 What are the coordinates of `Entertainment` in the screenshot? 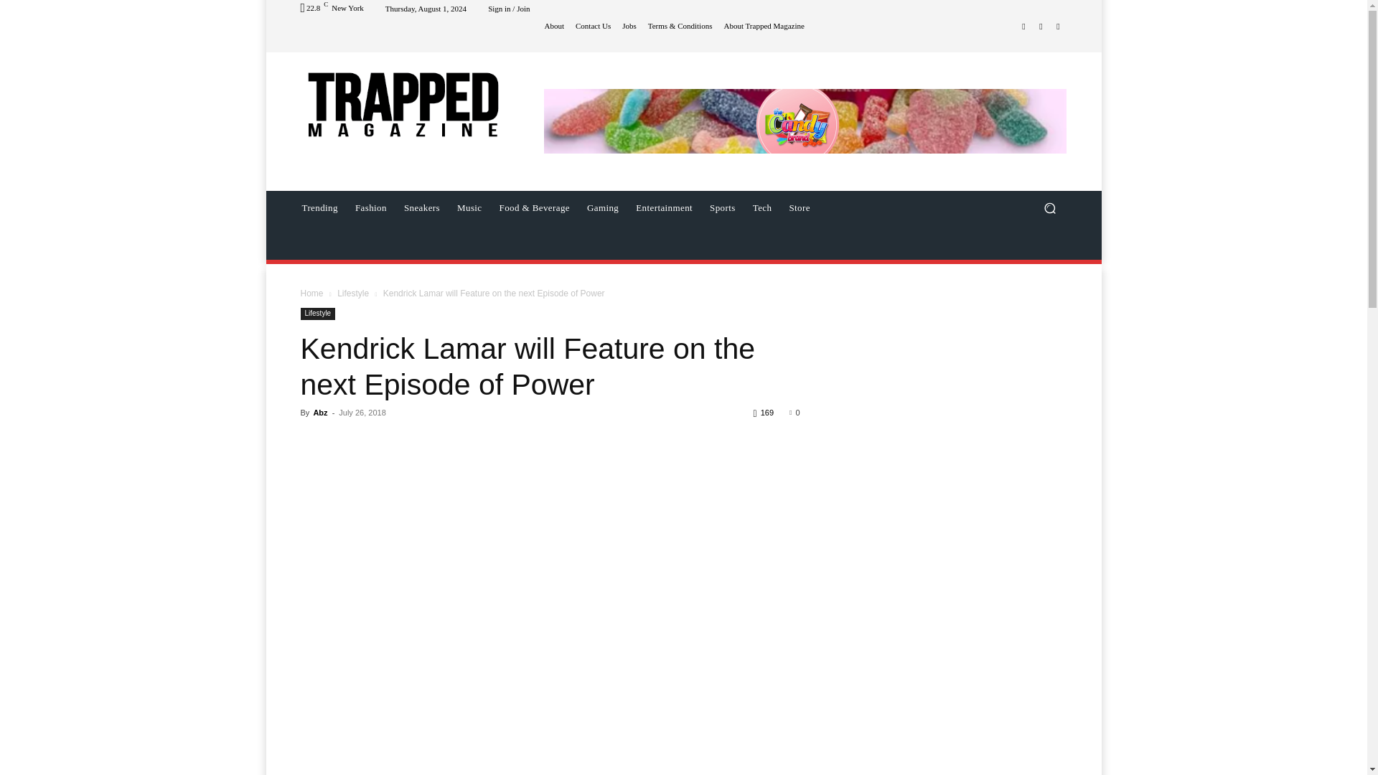 It's located at (664, 208).